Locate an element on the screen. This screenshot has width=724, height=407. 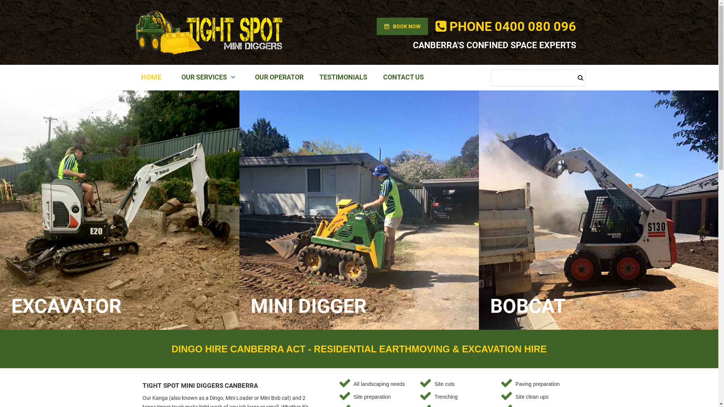
OUR SERVICES is located at coordinates (208, 78).